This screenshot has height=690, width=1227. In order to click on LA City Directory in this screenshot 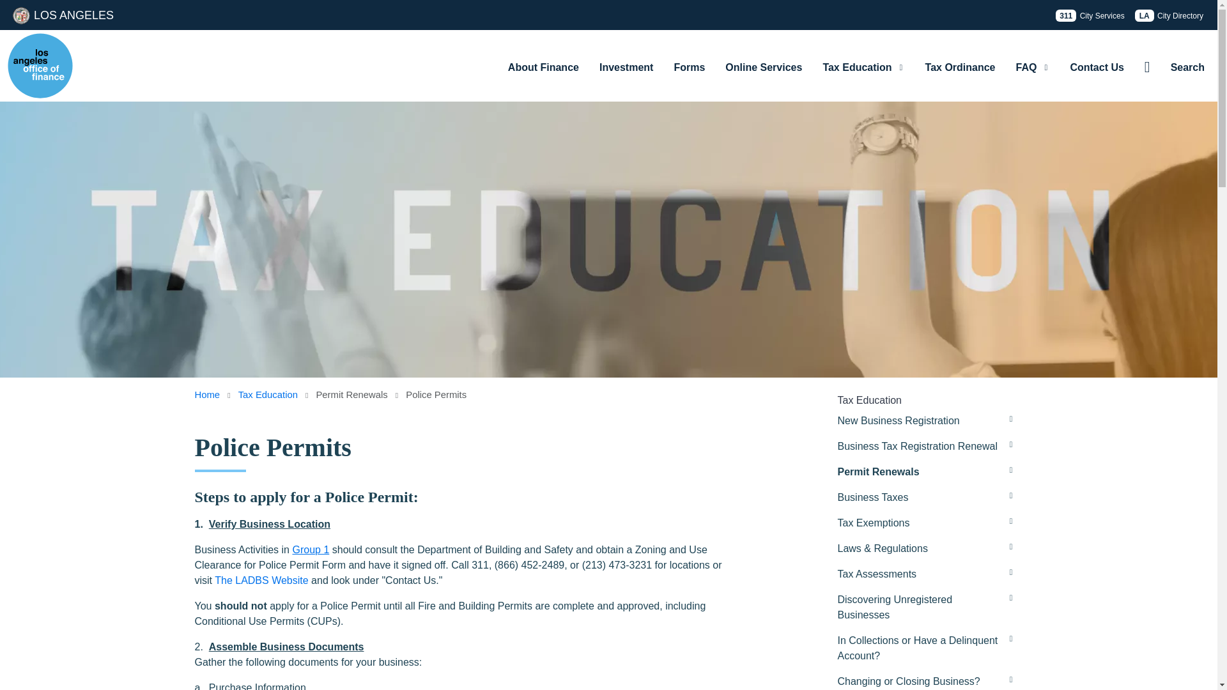, I will do `click(1169, 15)`.